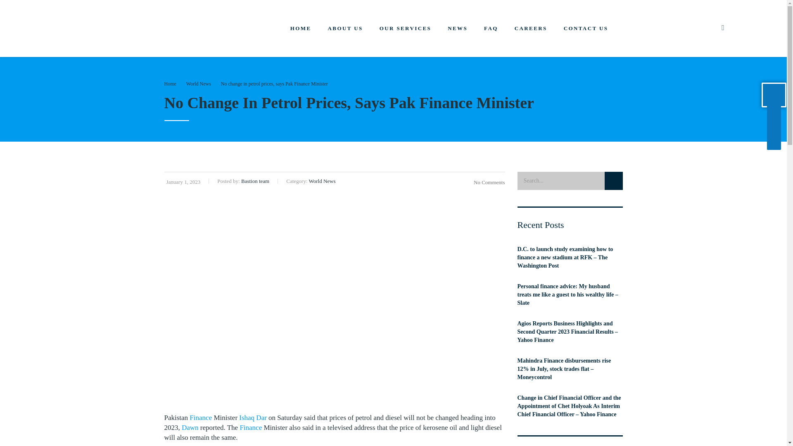  What do you see at coordinates (198, 83) in the screenshot?
I see `World News` at bounding box center [198, 83].